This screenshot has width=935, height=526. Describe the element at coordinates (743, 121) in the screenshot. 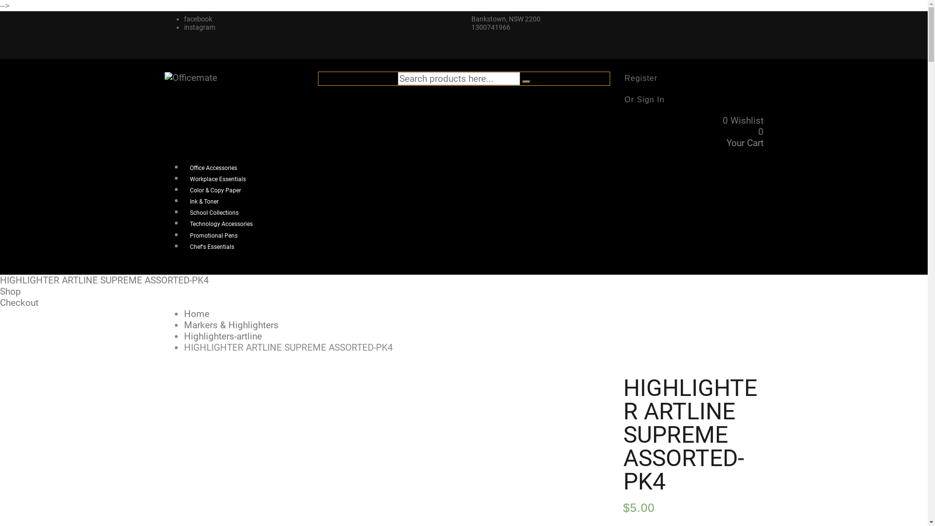

I see `0 Wishlist` at that location.